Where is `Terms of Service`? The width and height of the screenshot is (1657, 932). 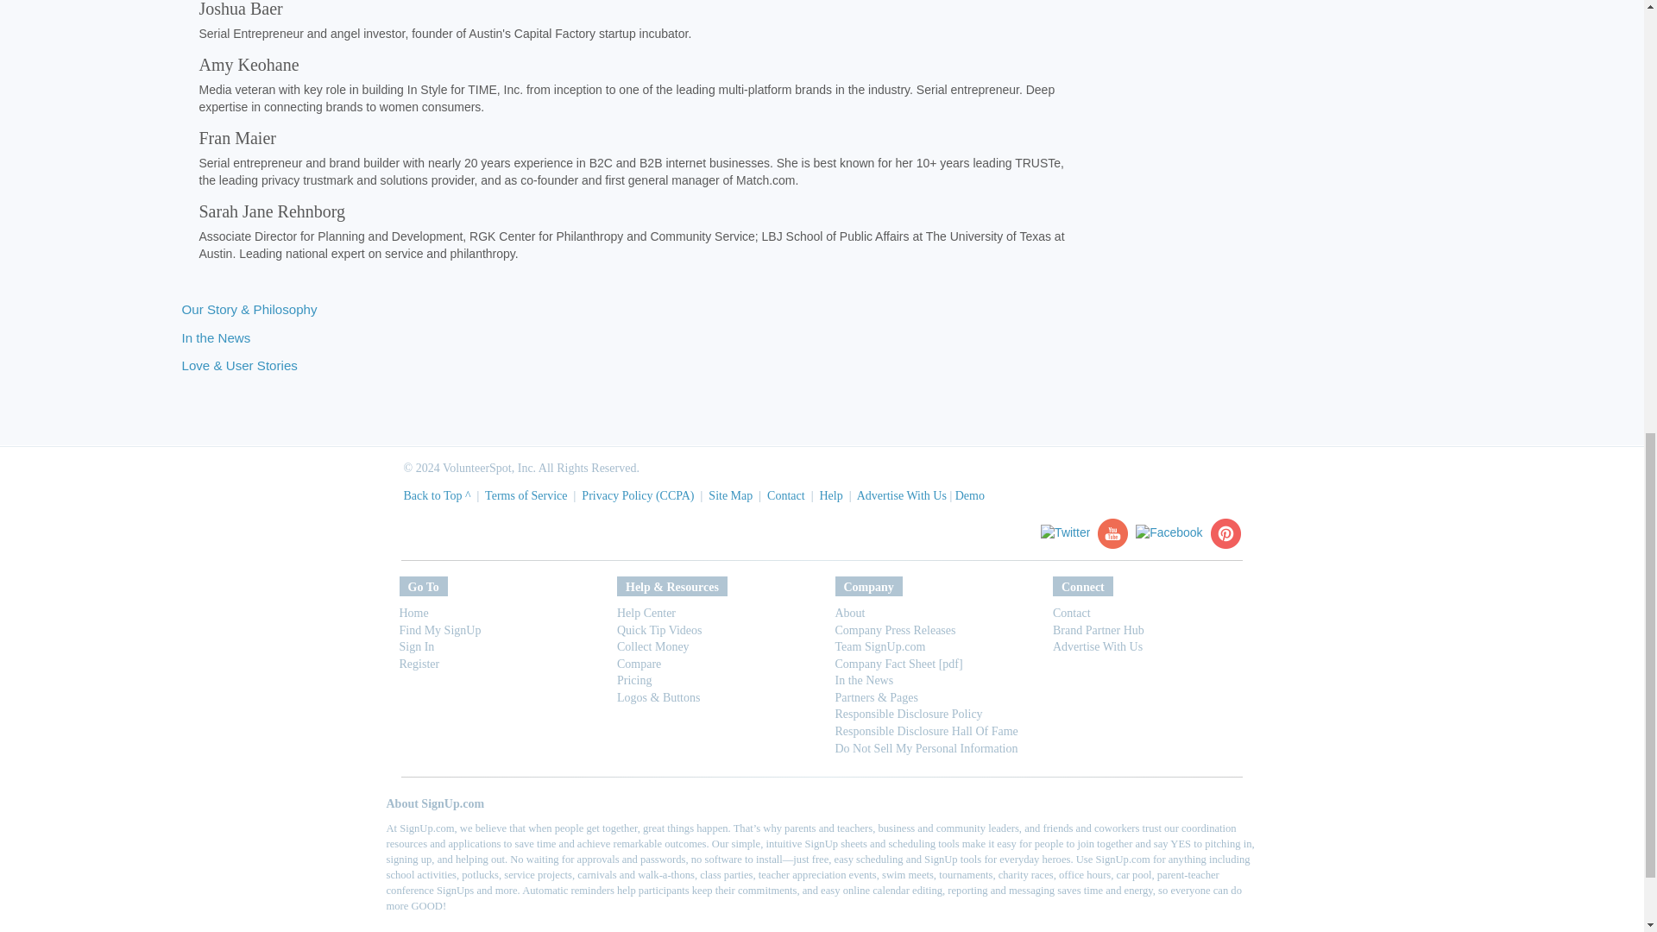 Terms of Service is located at coordinates (526, 495).